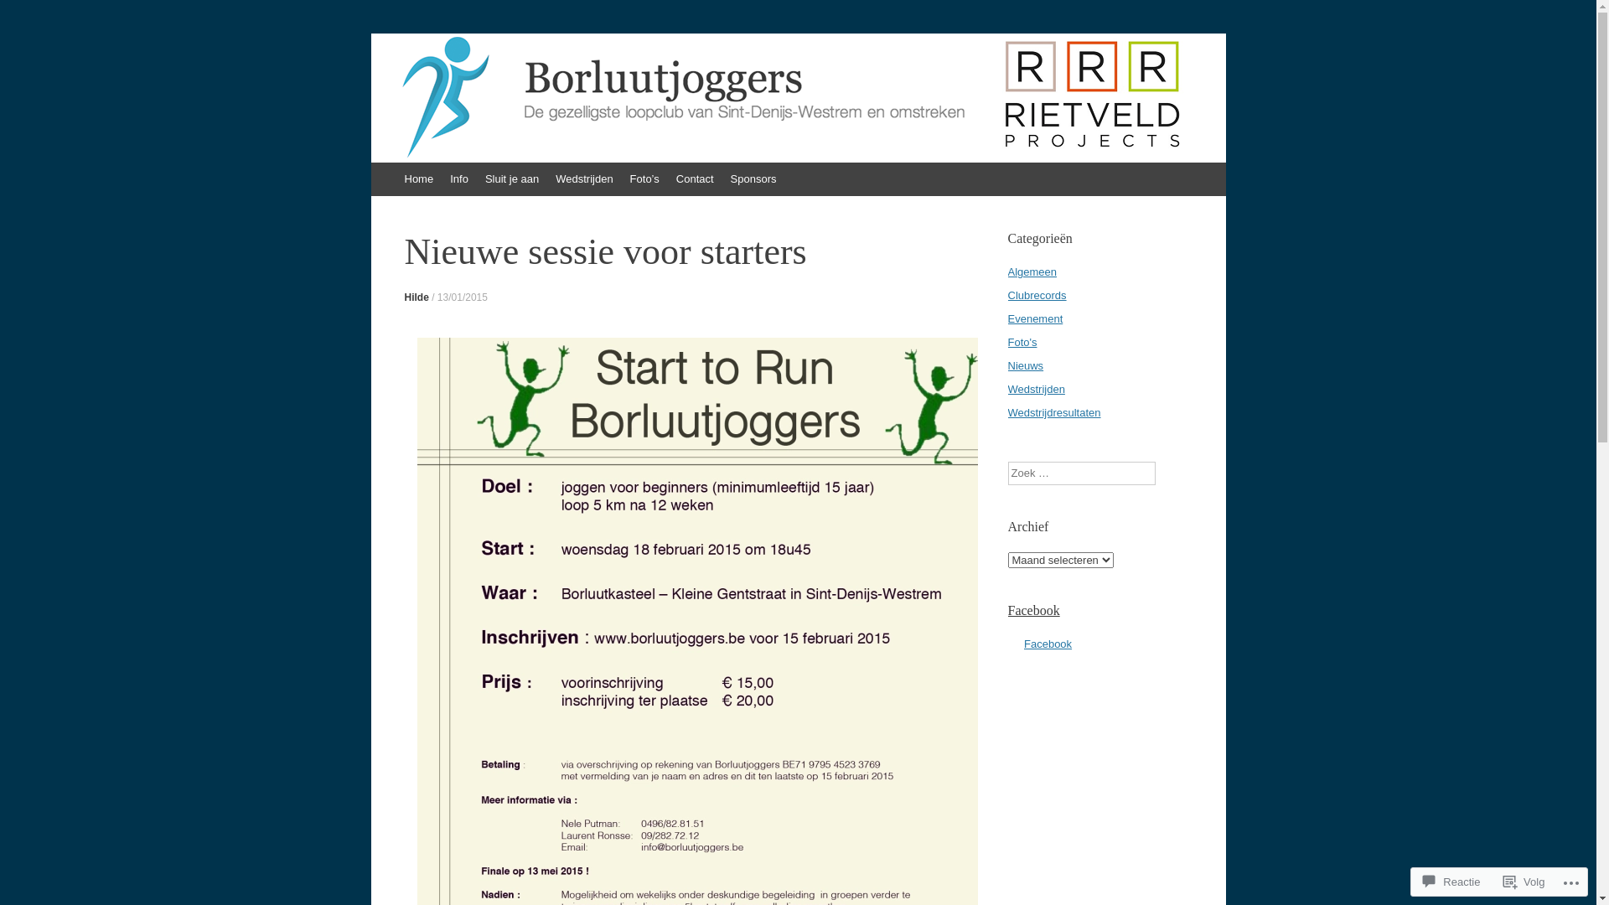  I want to click on Wedstrijden, so click(584, 179).